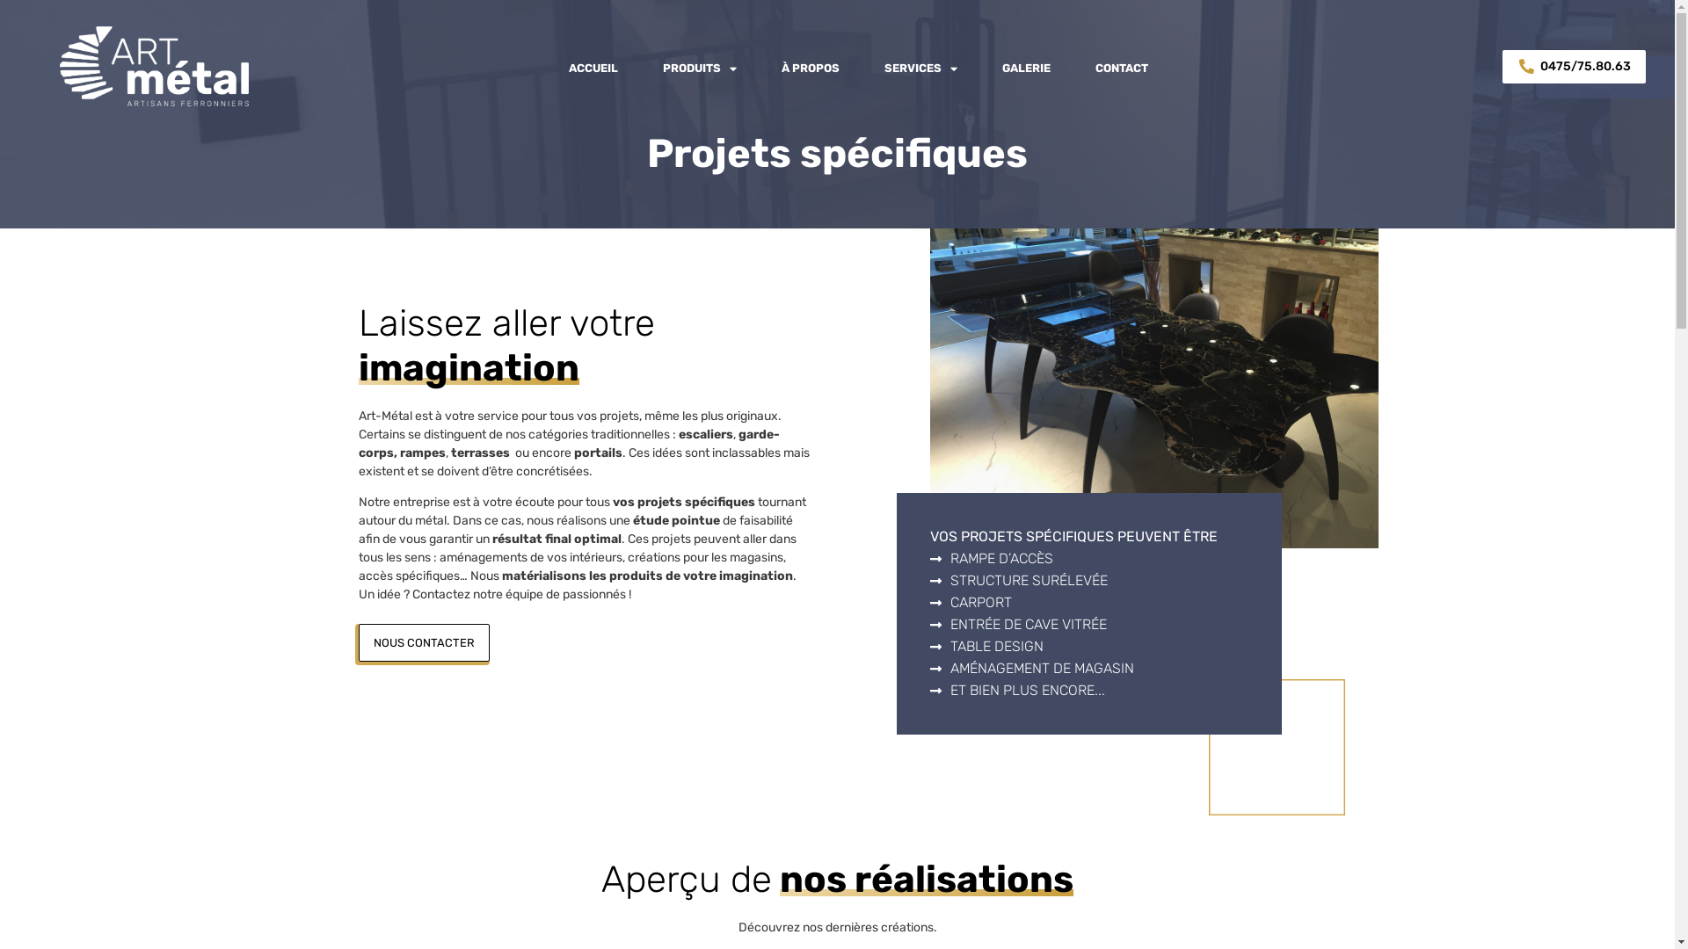 The width and height of the screenshot is (1688, 949). I want to click on ACCUEIL, so click(593, 69).